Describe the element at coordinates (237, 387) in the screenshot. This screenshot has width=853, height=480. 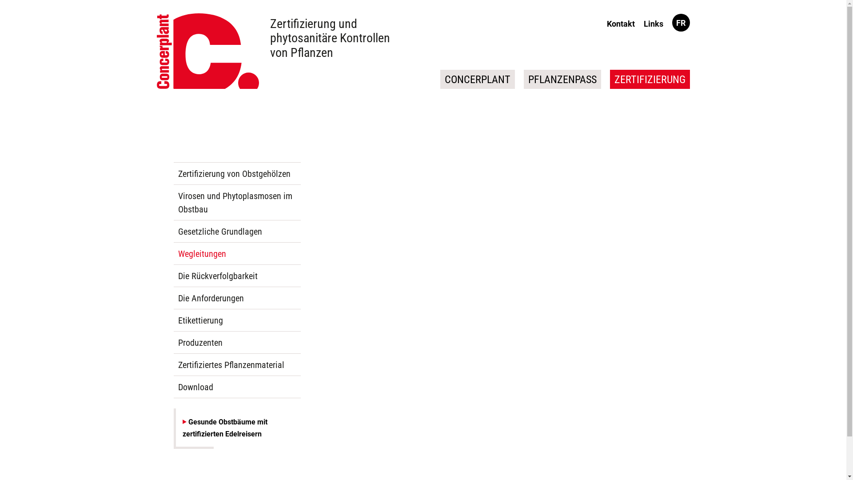
I see `Download` at that location.